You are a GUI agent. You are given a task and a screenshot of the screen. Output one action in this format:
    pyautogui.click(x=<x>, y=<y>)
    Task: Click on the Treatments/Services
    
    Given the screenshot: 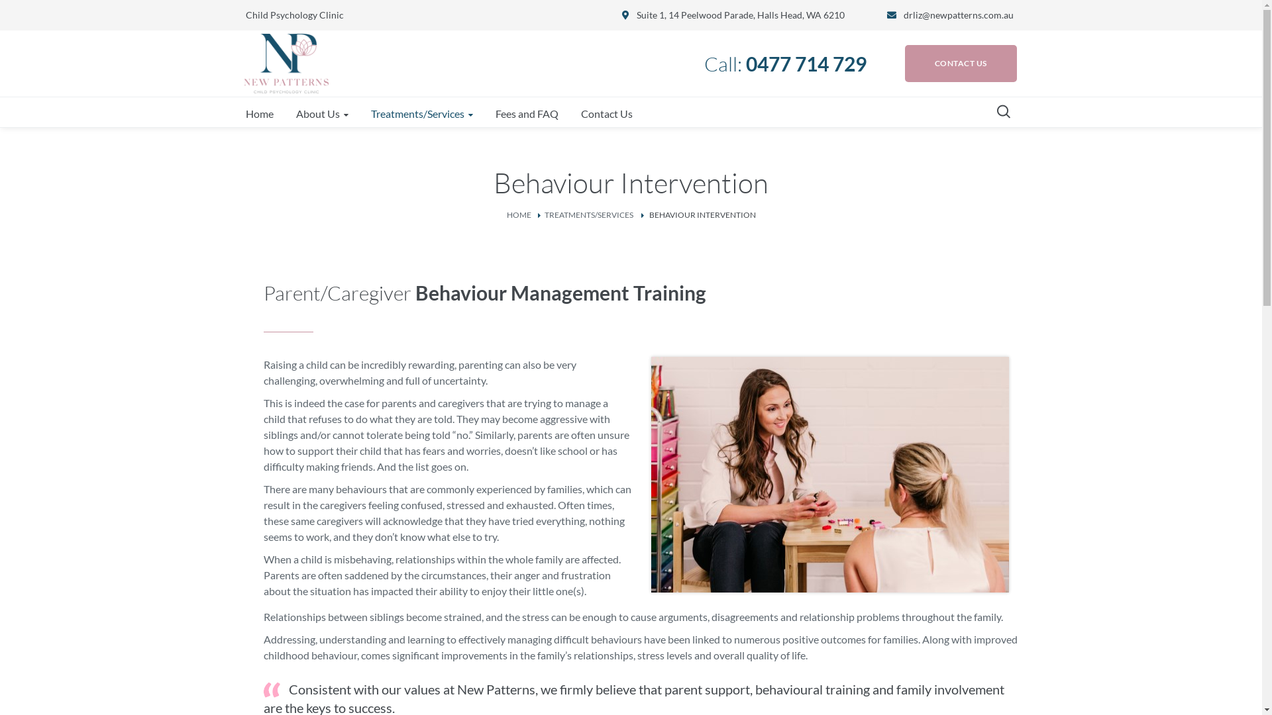 What is the action you would take?
    pyautogui.click(x=422, y=114)
    